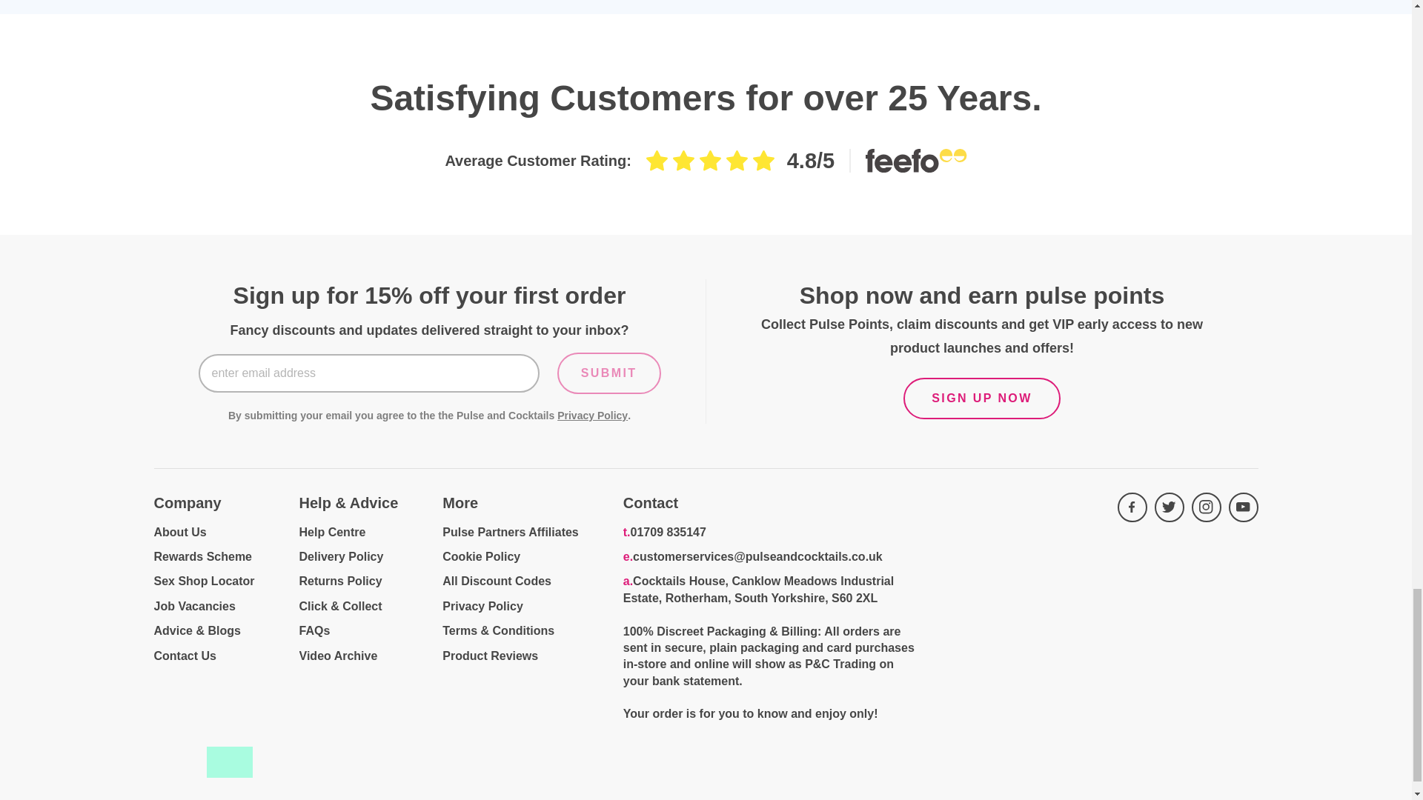  I want to click on facebook, so click(1132, 507).